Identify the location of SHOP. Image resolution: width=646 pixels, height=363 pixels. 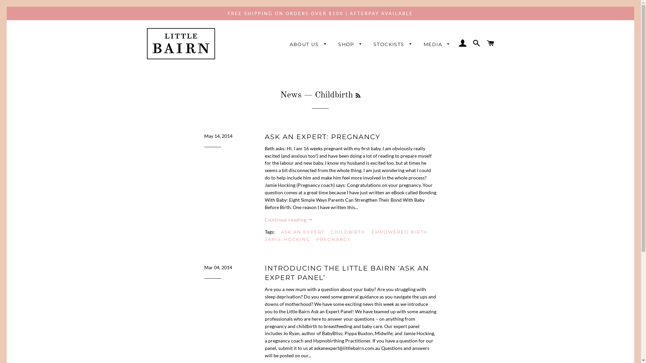
(350, 45).